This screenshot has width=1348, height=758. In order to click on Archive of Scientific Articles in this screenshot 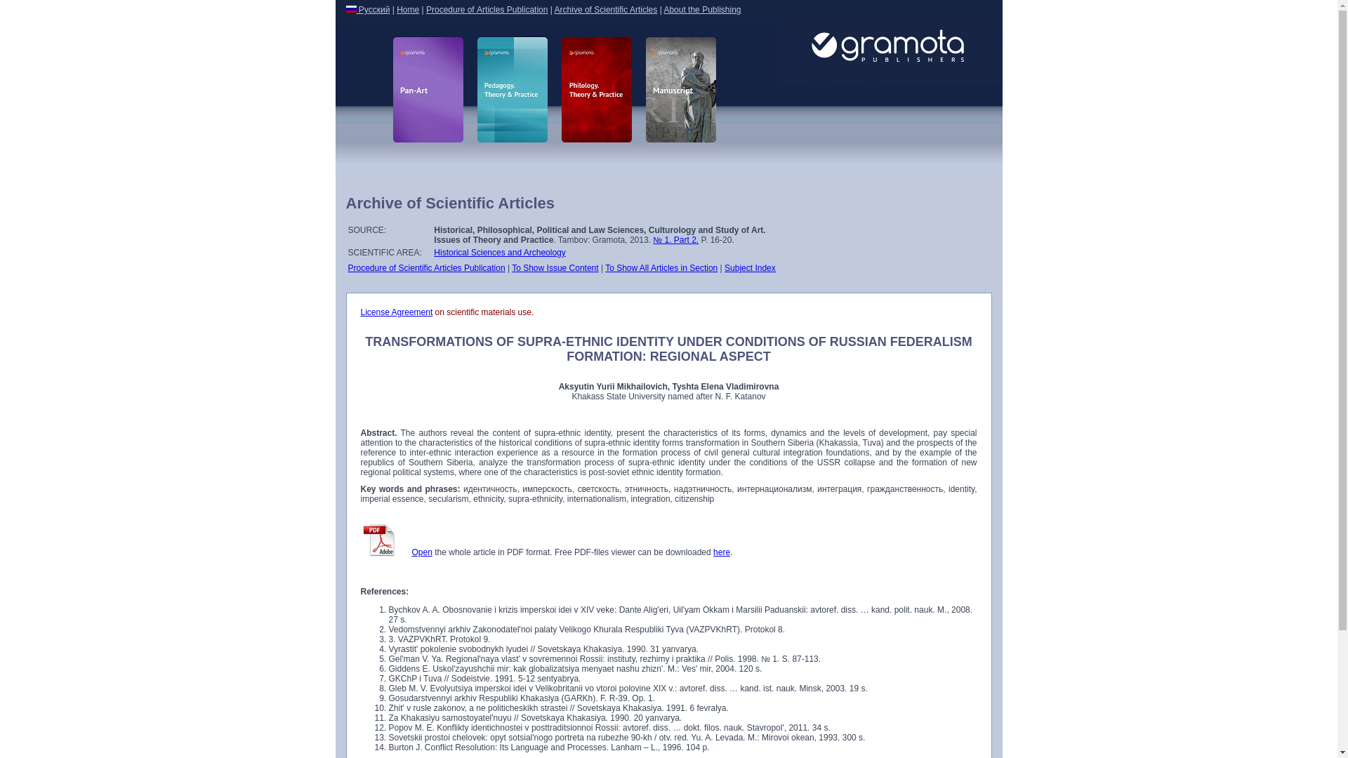, I will do `click(605, 9)`.